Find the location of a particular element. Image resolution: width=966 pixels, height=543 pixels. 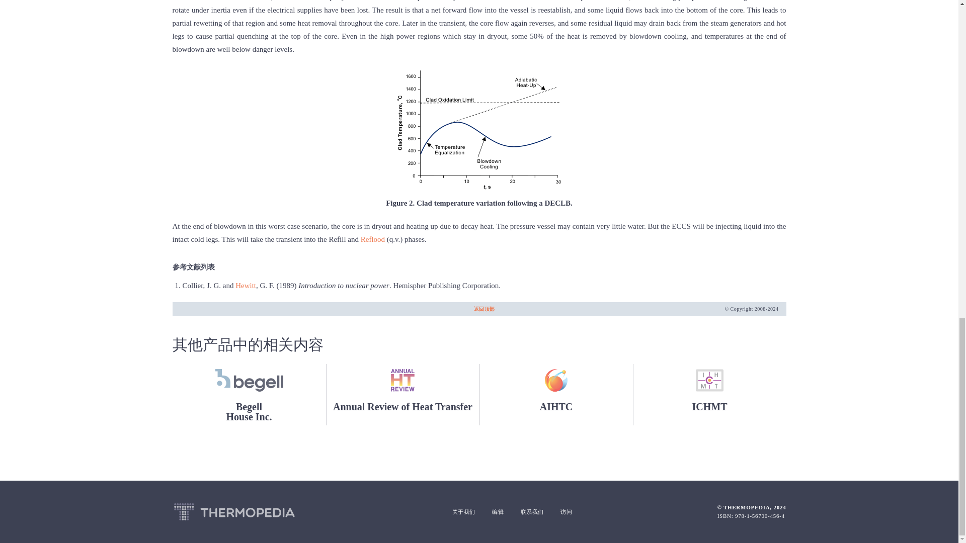

AIHTC is located at coordinates (555, 394).